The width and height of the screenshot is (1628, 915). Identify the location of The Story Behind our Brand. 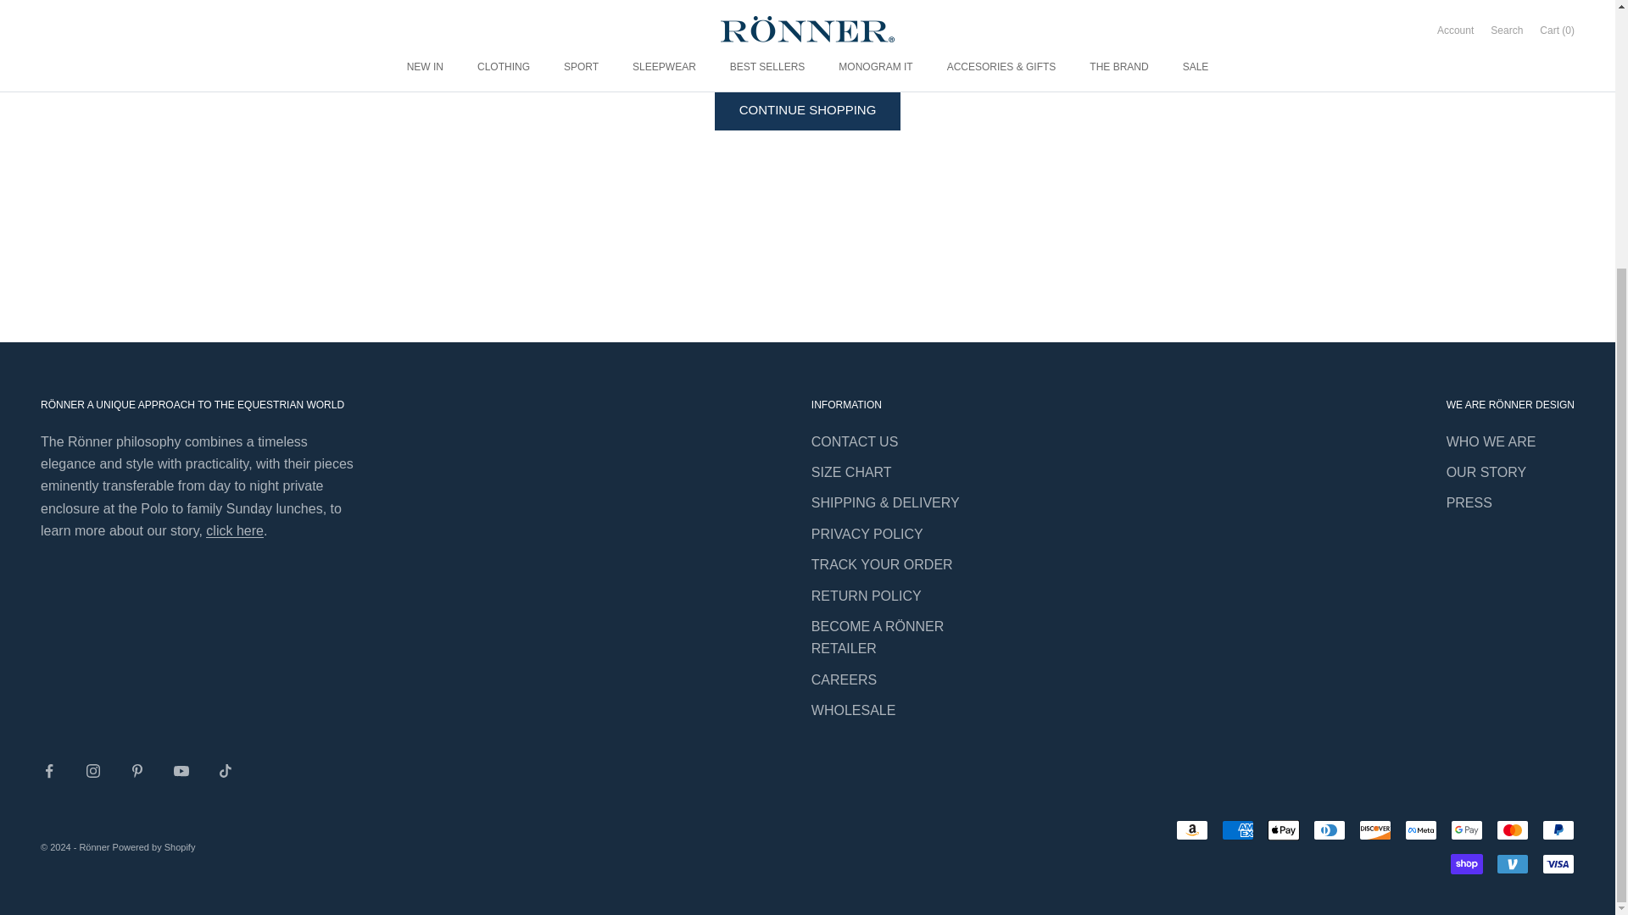
(235, 530).